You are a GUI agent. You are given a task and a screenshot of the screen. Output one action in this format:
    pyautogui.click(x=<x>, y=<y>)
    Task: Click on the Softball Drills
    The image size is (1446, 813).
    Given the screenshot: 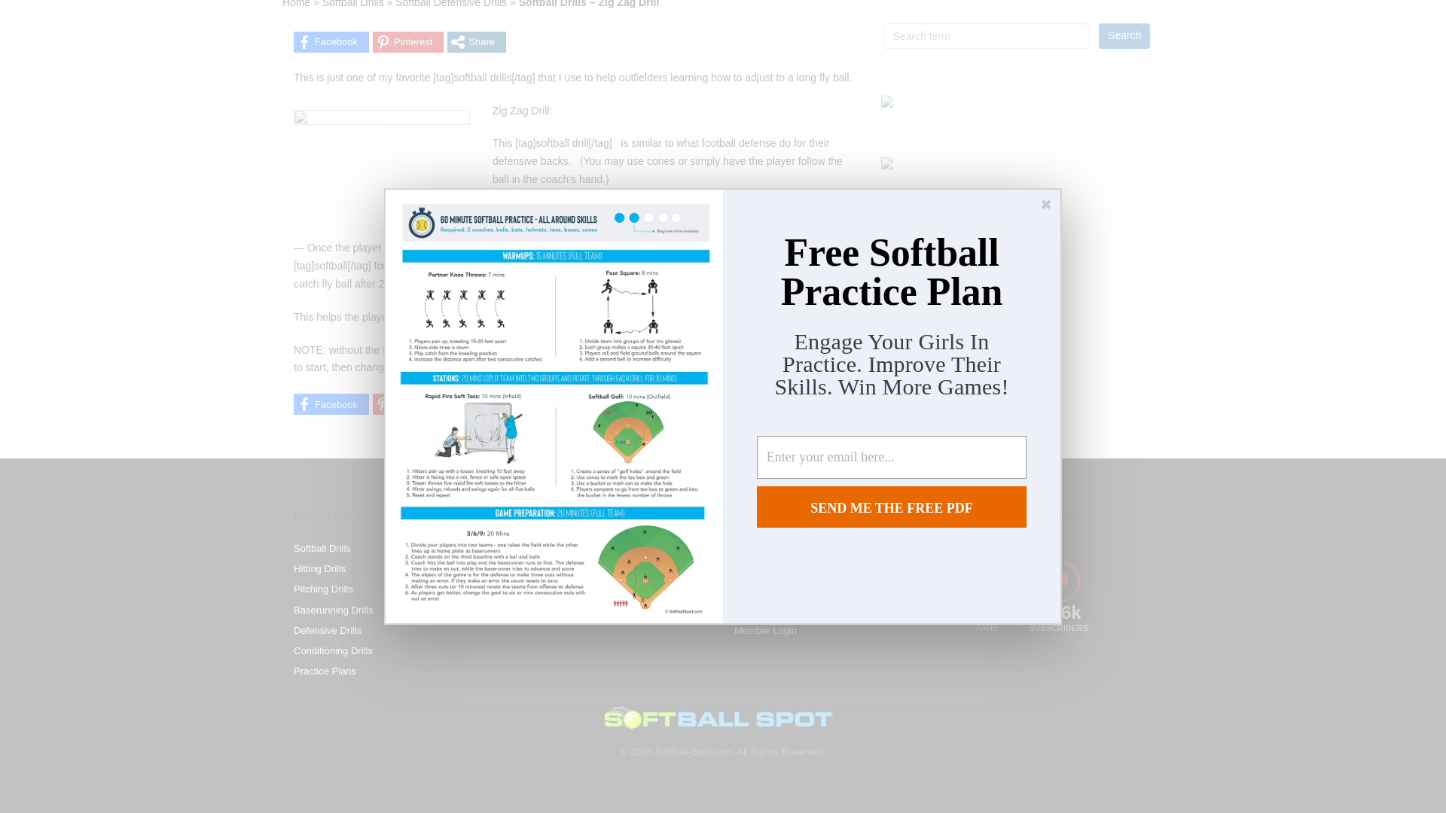 What is the action you would take?
    pyautogui.click(x=353, y=4)
    